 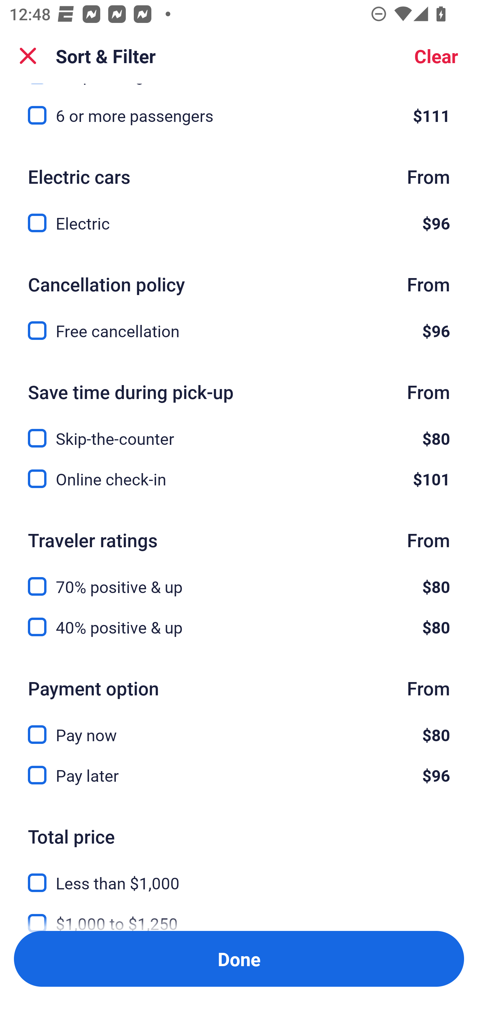 What do you see at coordinates (239, 627) in the screenshot?
I see `40% positive & up, $80 40% positive & up $80` at bounding box center [239, 627].